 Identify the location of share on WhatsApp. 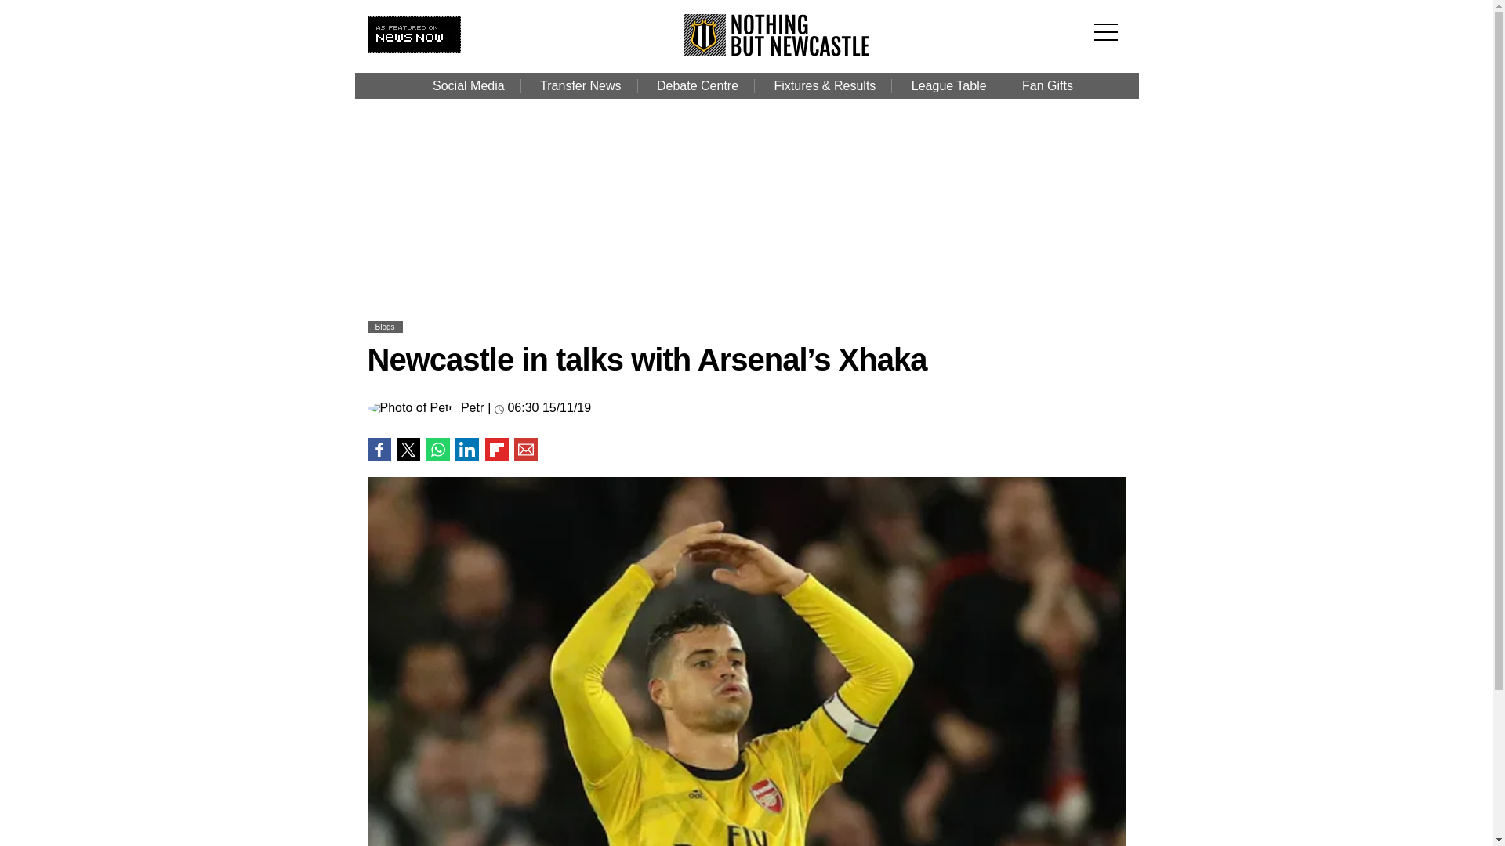
(437, 450).